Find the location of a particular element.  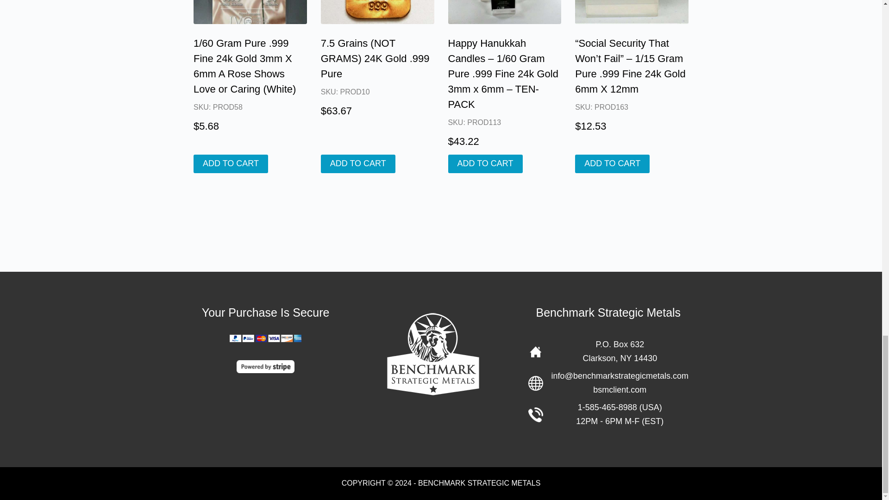

ADD TO CART is located at coordinates (485, 163).